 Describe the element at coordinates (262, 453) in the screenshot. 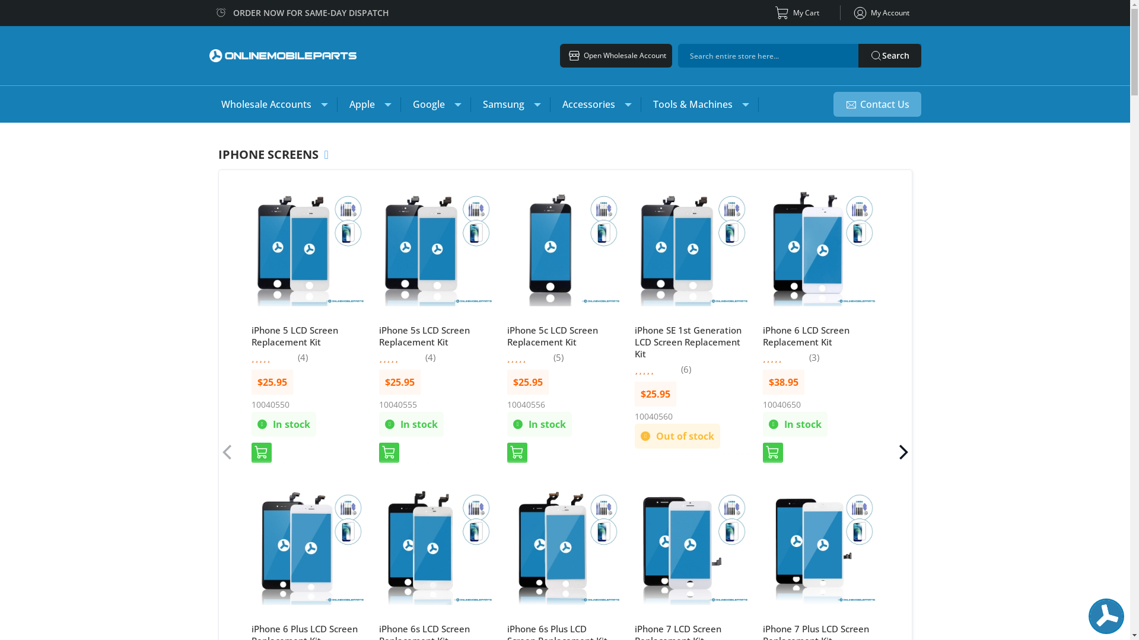

I see `cart` at that location.